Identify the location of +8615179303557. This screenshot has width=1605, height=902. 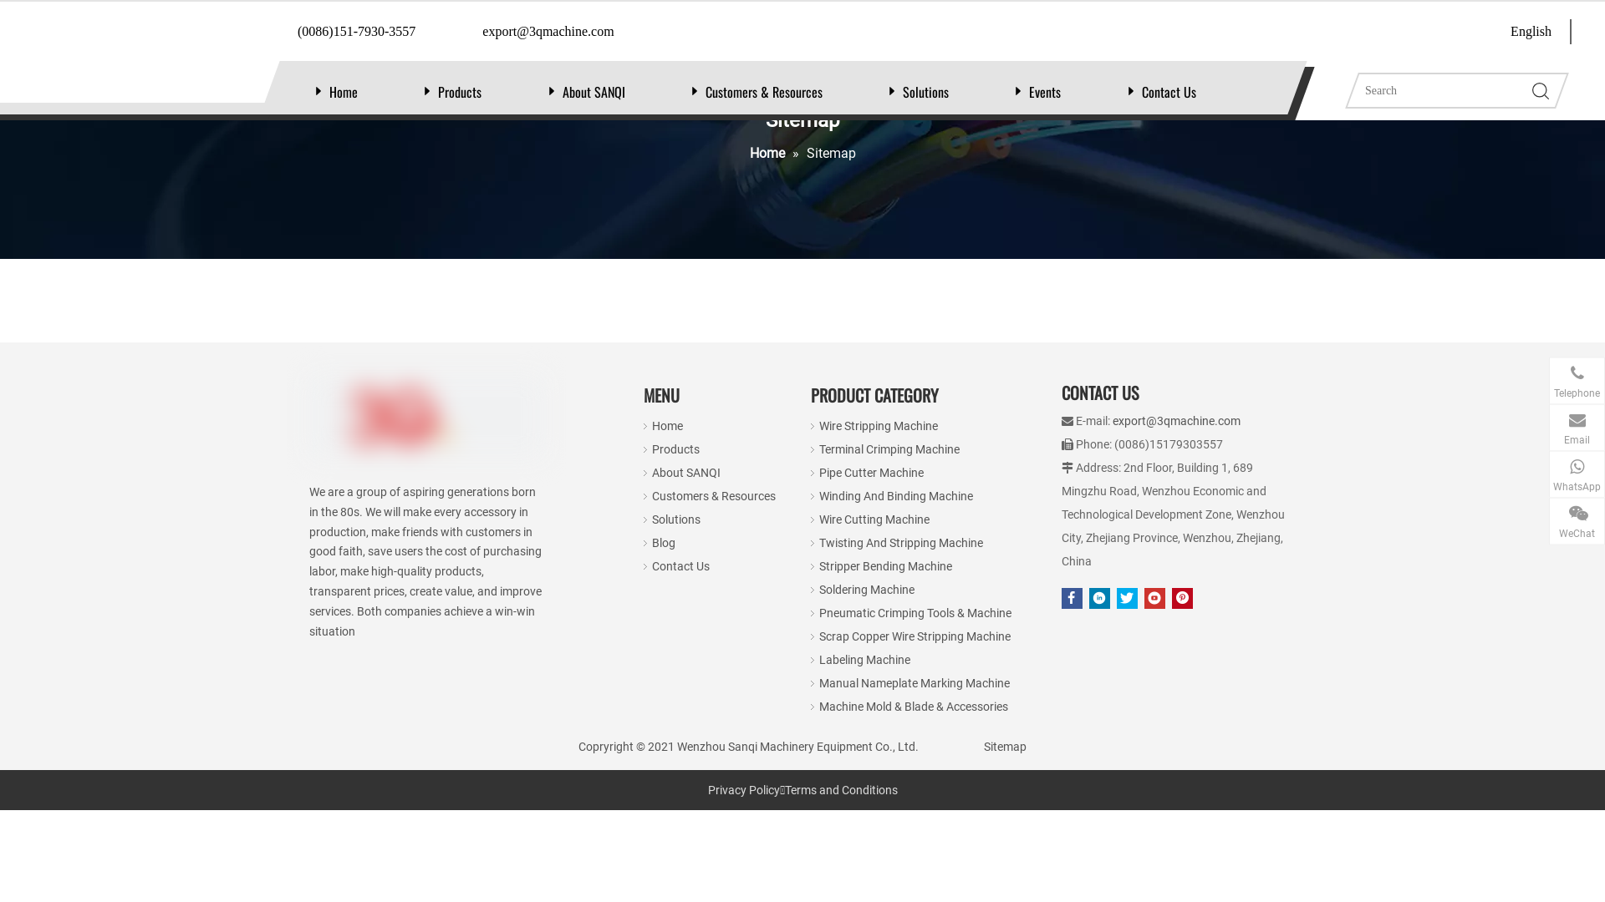
(1485, 385).